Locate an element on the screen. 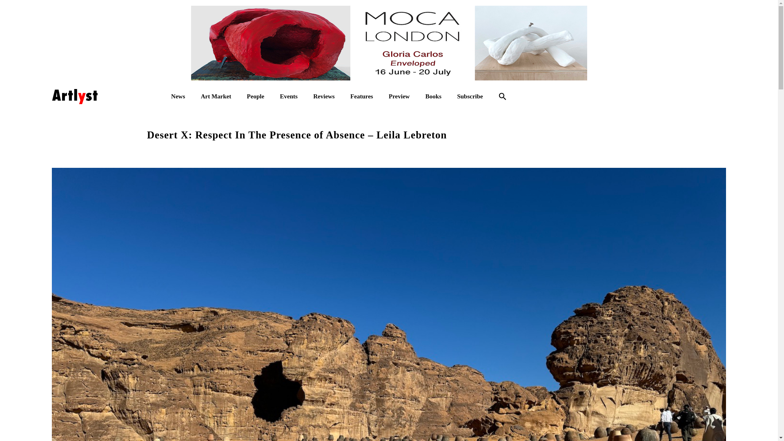 This screenshot has height=441, width=784. Preview is located at coordinates (399, 96).